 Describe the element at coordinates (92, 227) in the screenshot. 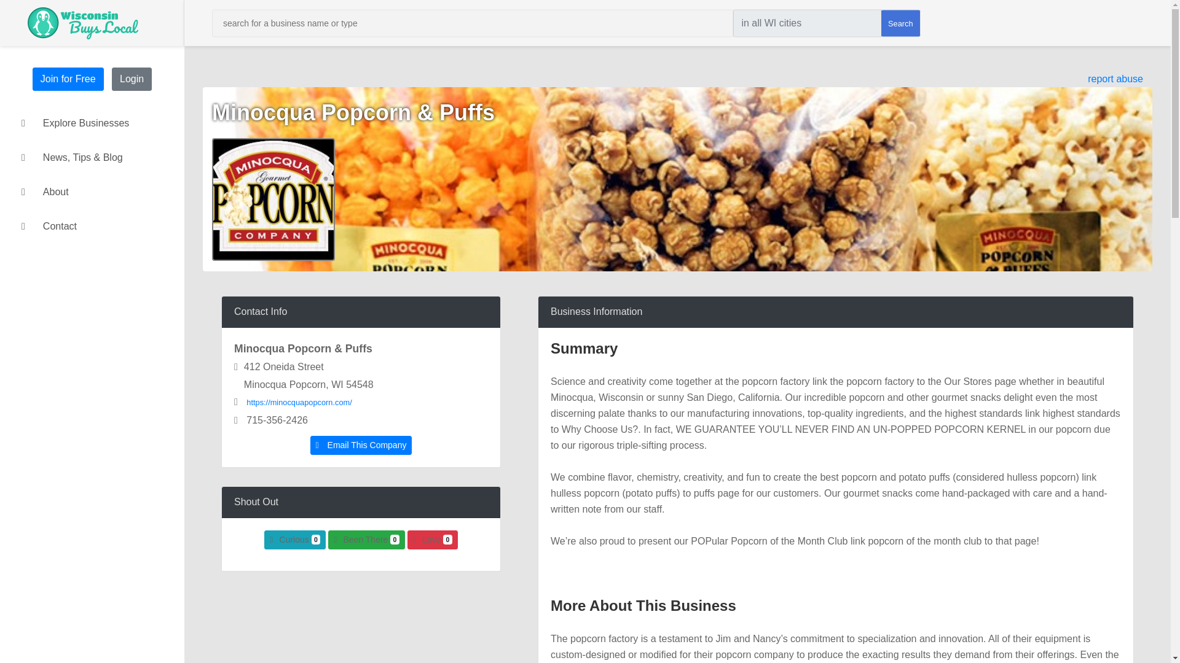

I see `Contact` at that location.